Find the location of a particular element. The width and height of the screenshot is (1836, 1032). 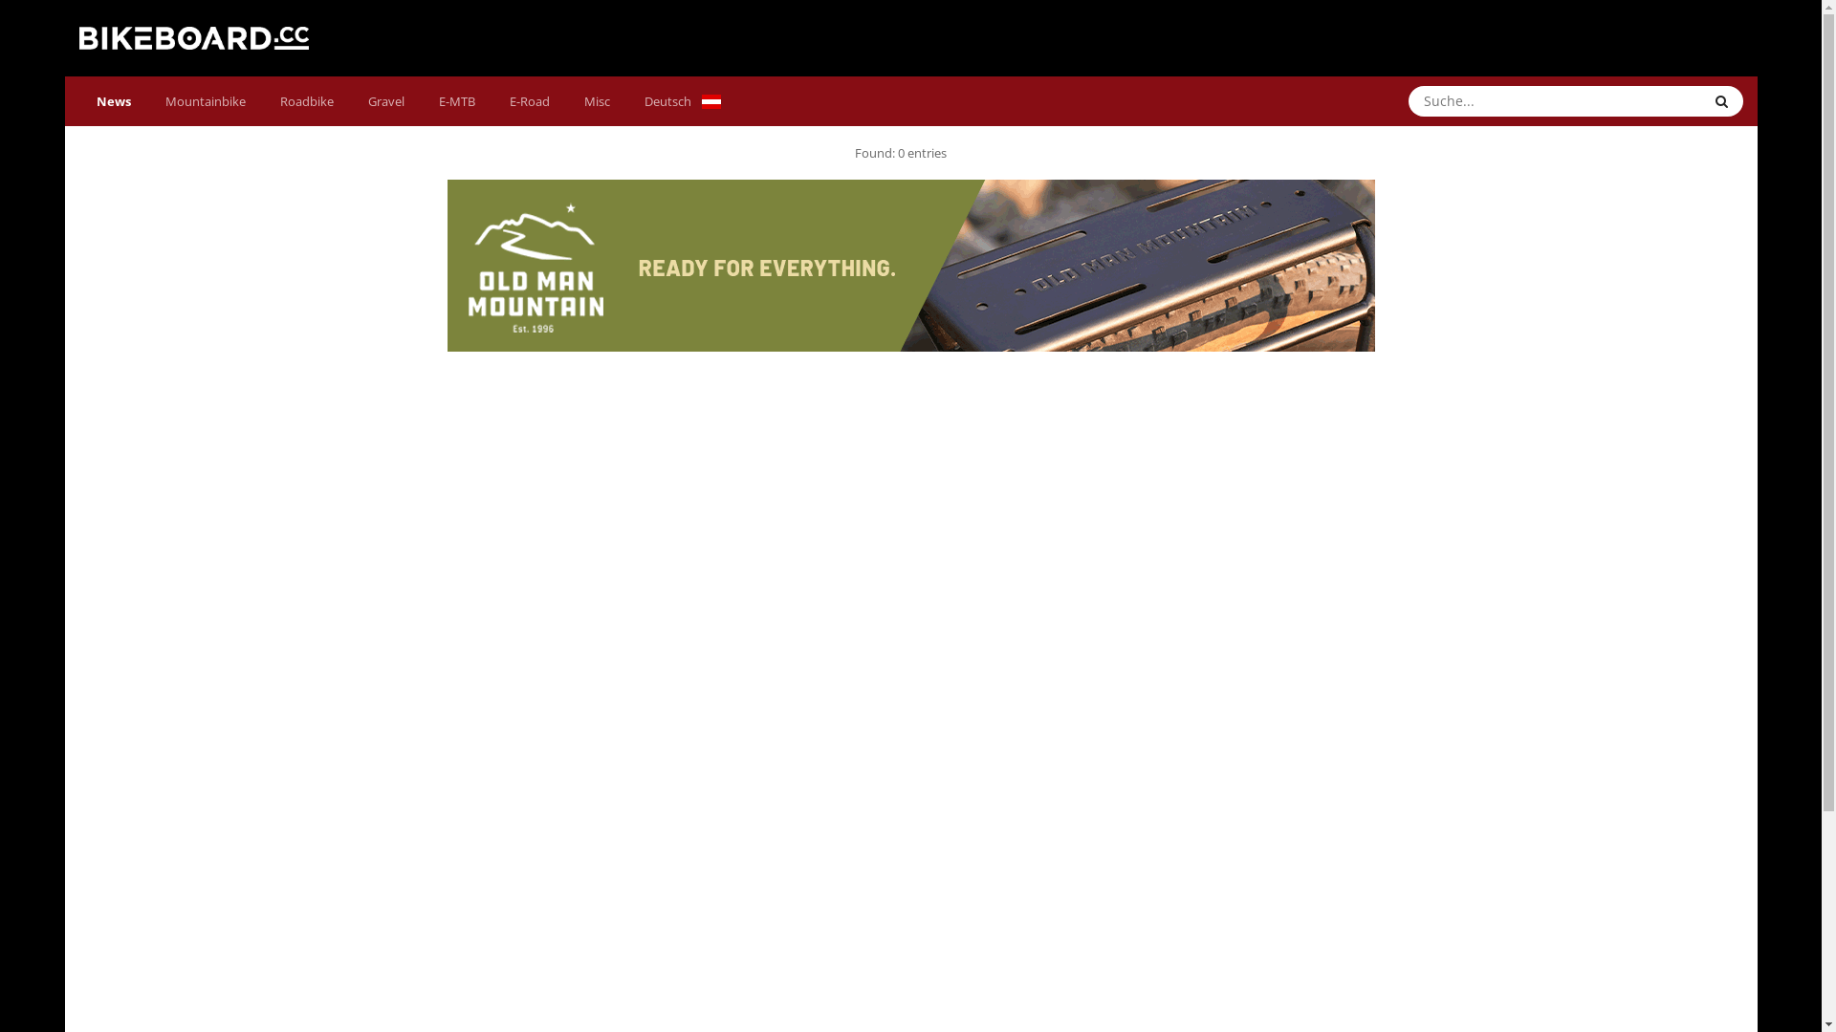

Gravel is located at coordinates (385, 101).